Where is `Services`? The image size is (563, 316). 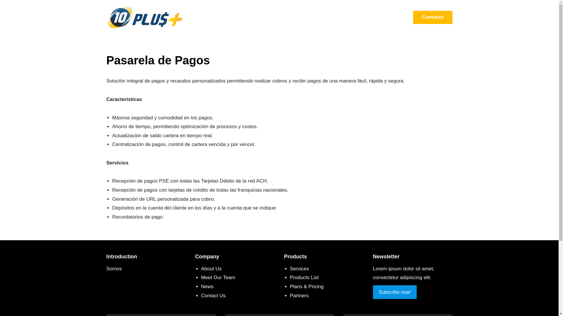
Services is located at coordinates (299, 269).